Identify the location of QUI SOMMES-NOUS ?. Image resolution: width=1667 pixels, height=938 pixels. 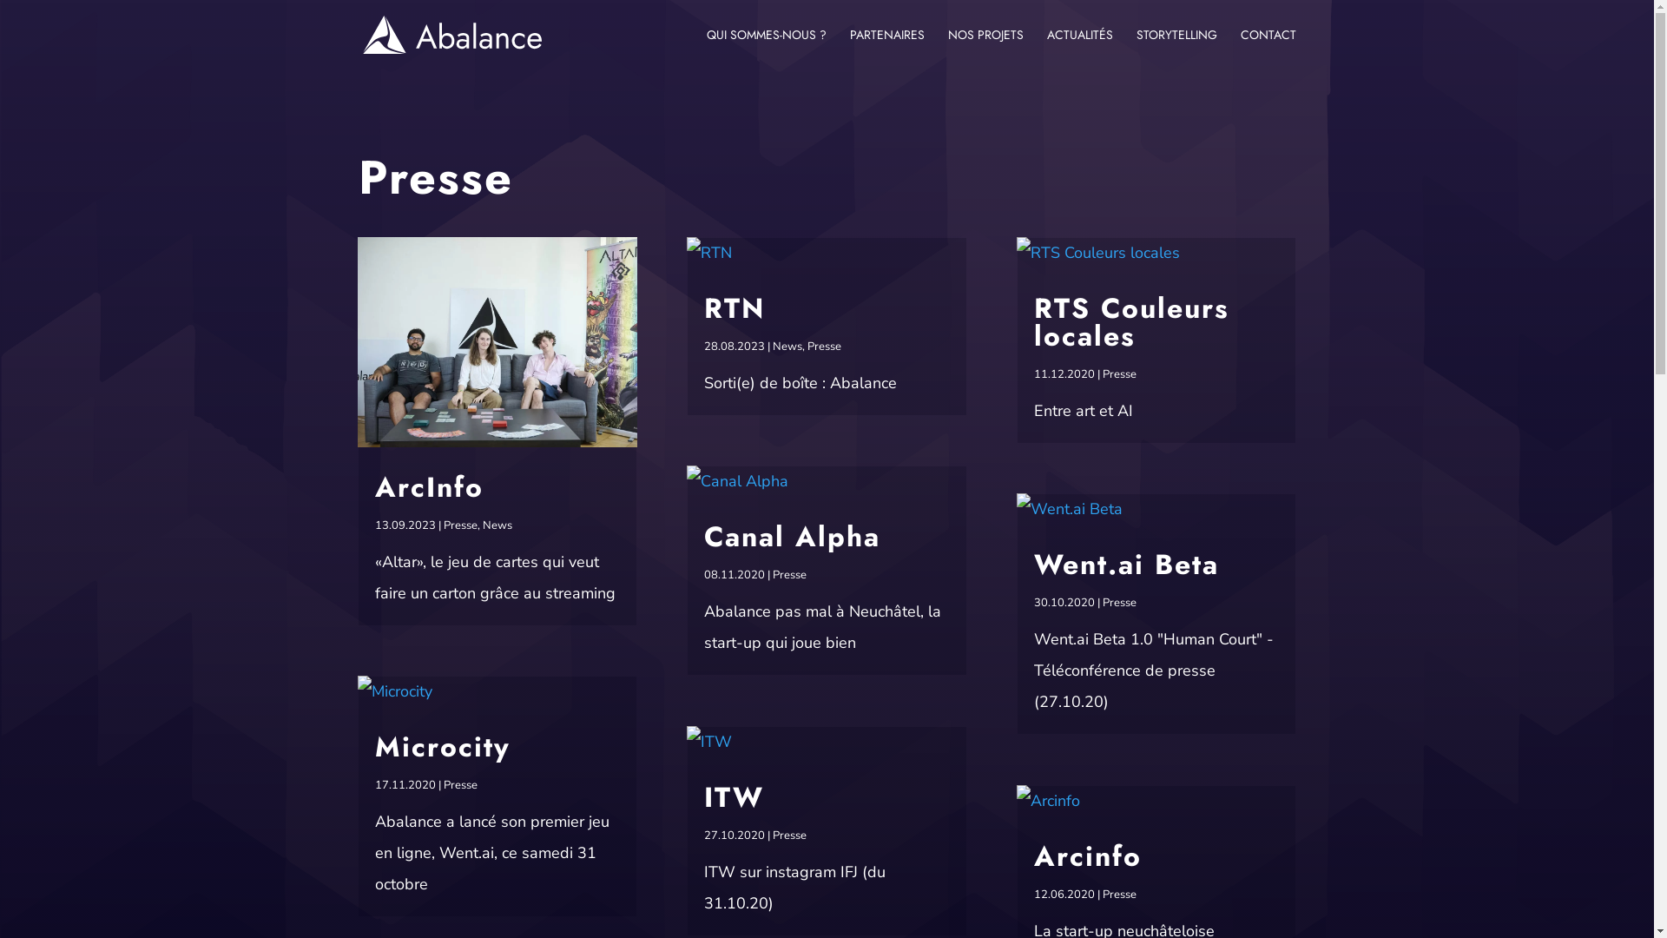
(767, 49).